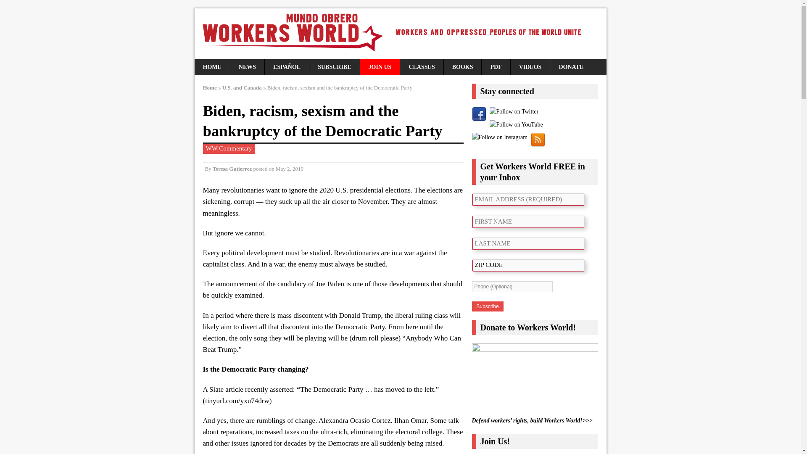 This screenshot has width=807, height=454. What do you see at coordinates (400, 34) in the screenshot?
I see `Workers World` at bounding box center [400, 34].